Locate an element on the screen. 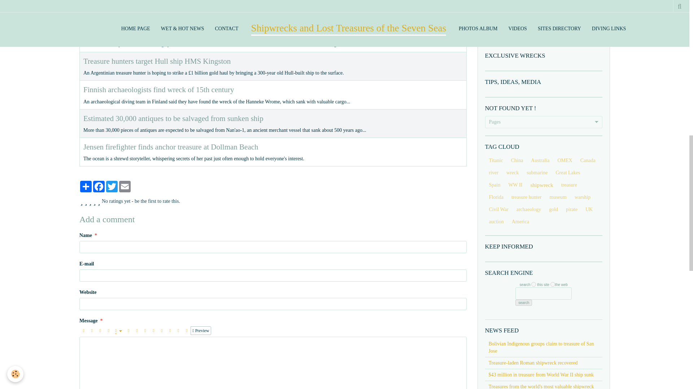  Hidden text is located at coordinates (153, 331).